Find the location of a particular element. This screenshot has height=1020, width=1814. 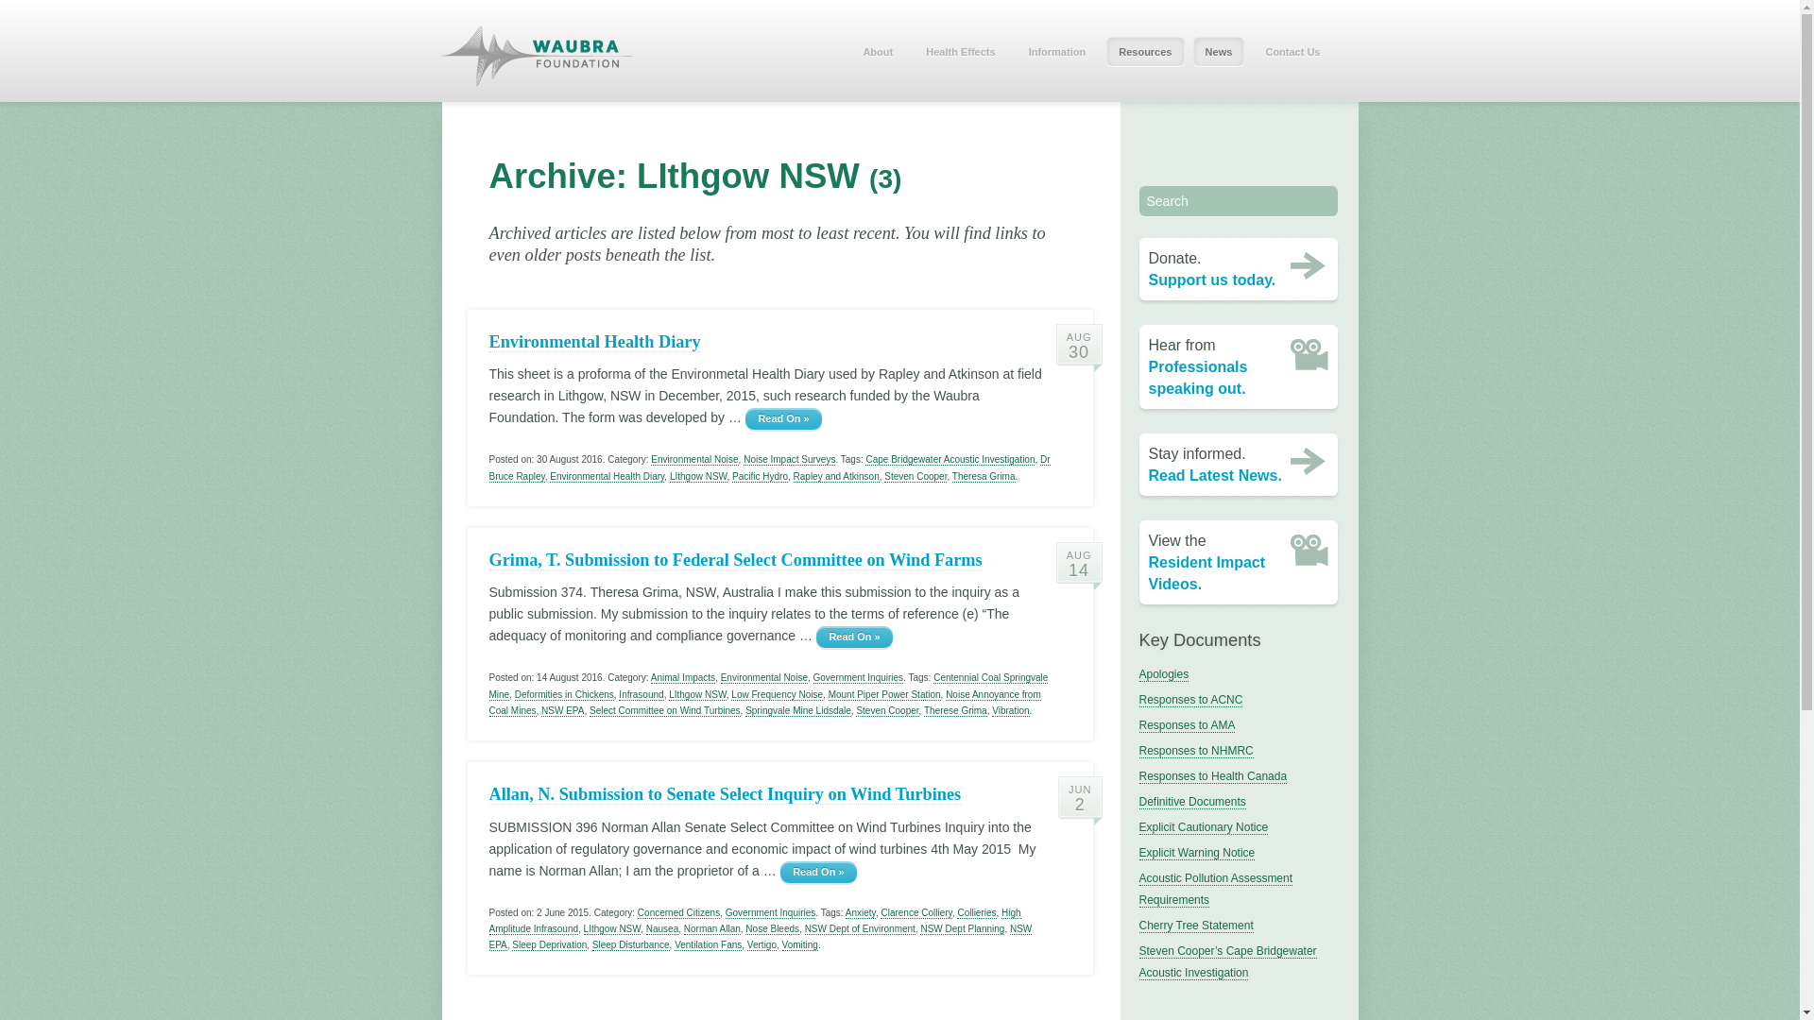

LIthgow NSW is located at coordinates (699, 477).